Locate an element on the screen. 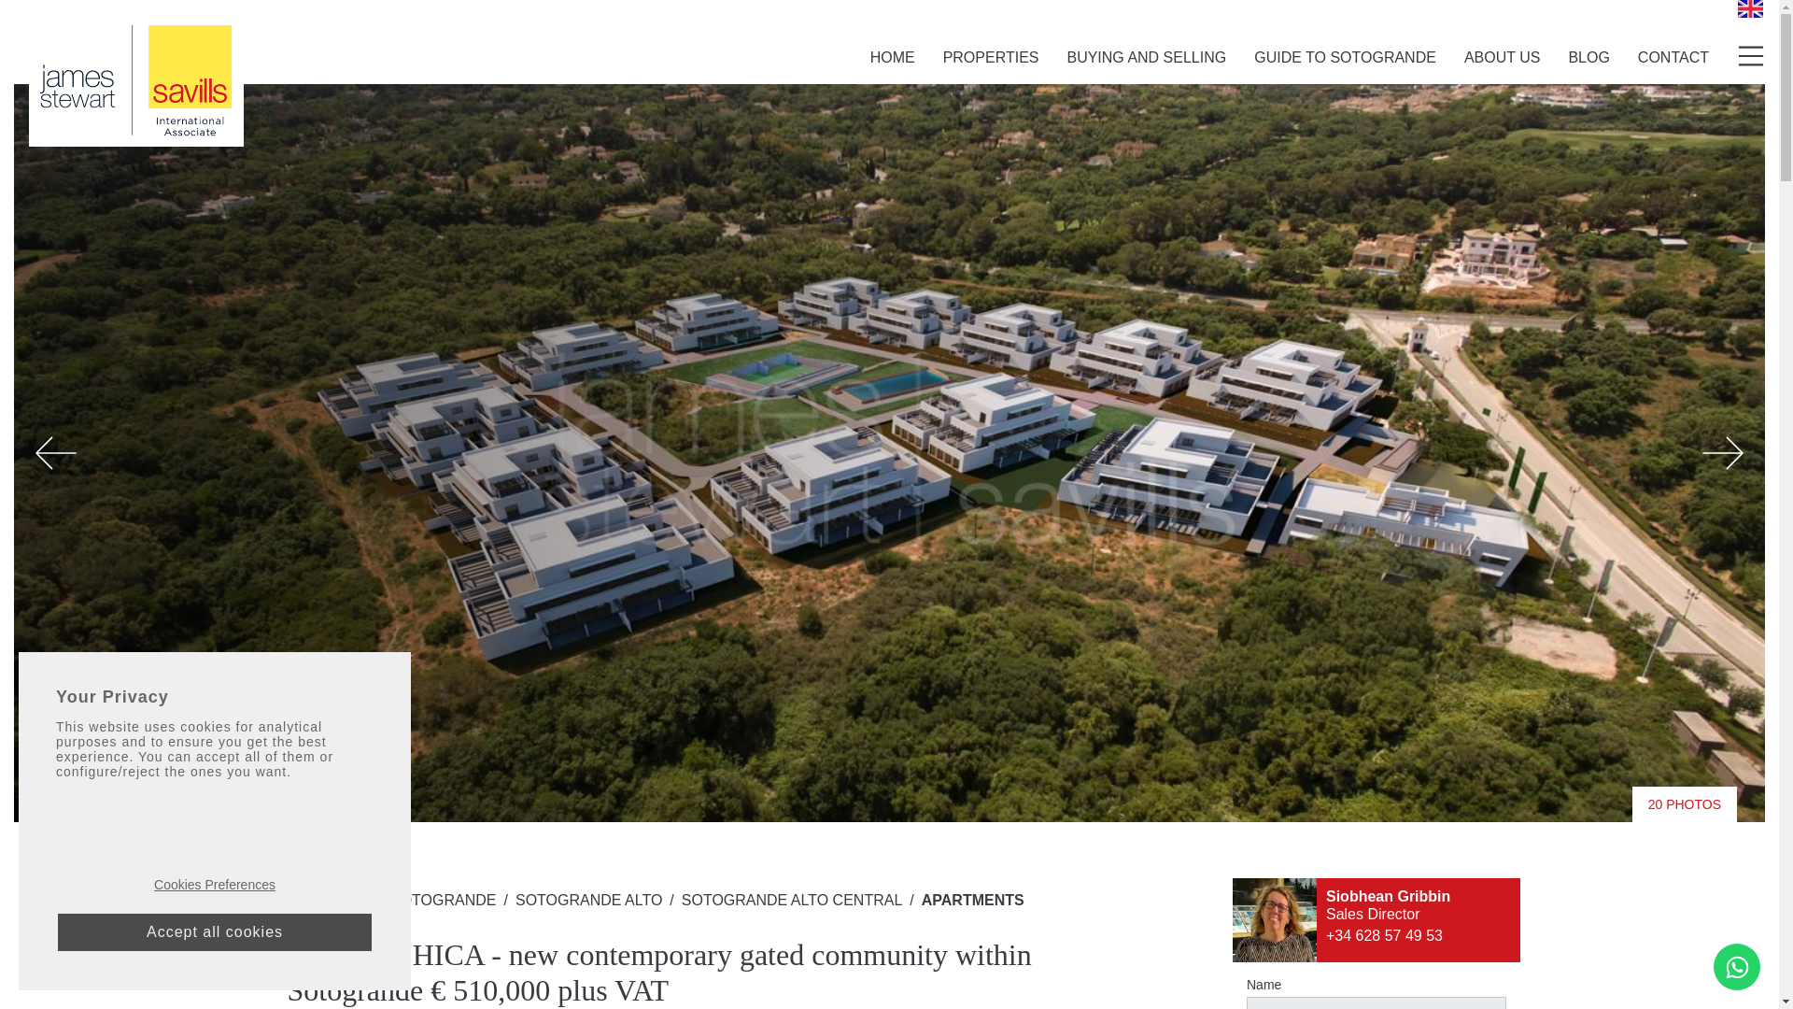  GUIDE TO SOTOGRANDE is located at coordinates (1345, 57).